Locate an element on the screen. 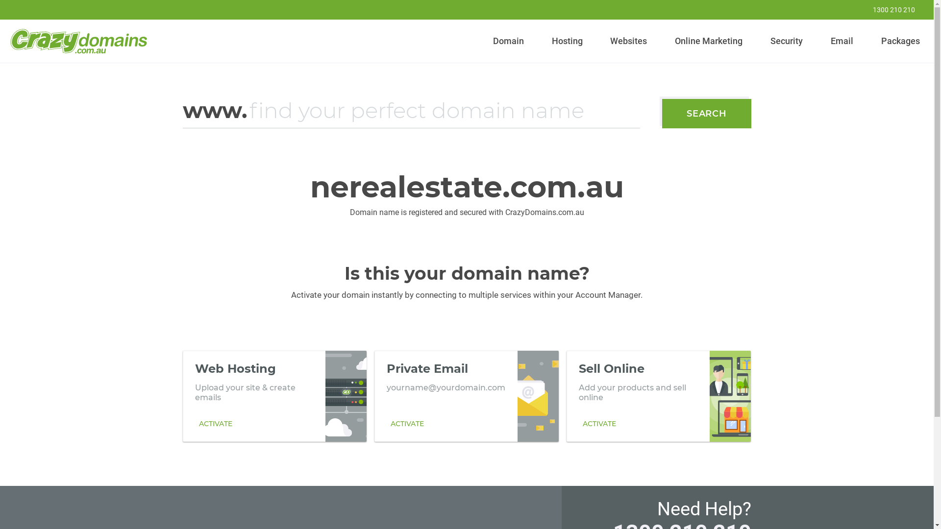 This screenshot has width=941, height=529. Email is located at coordinates (842, 41).